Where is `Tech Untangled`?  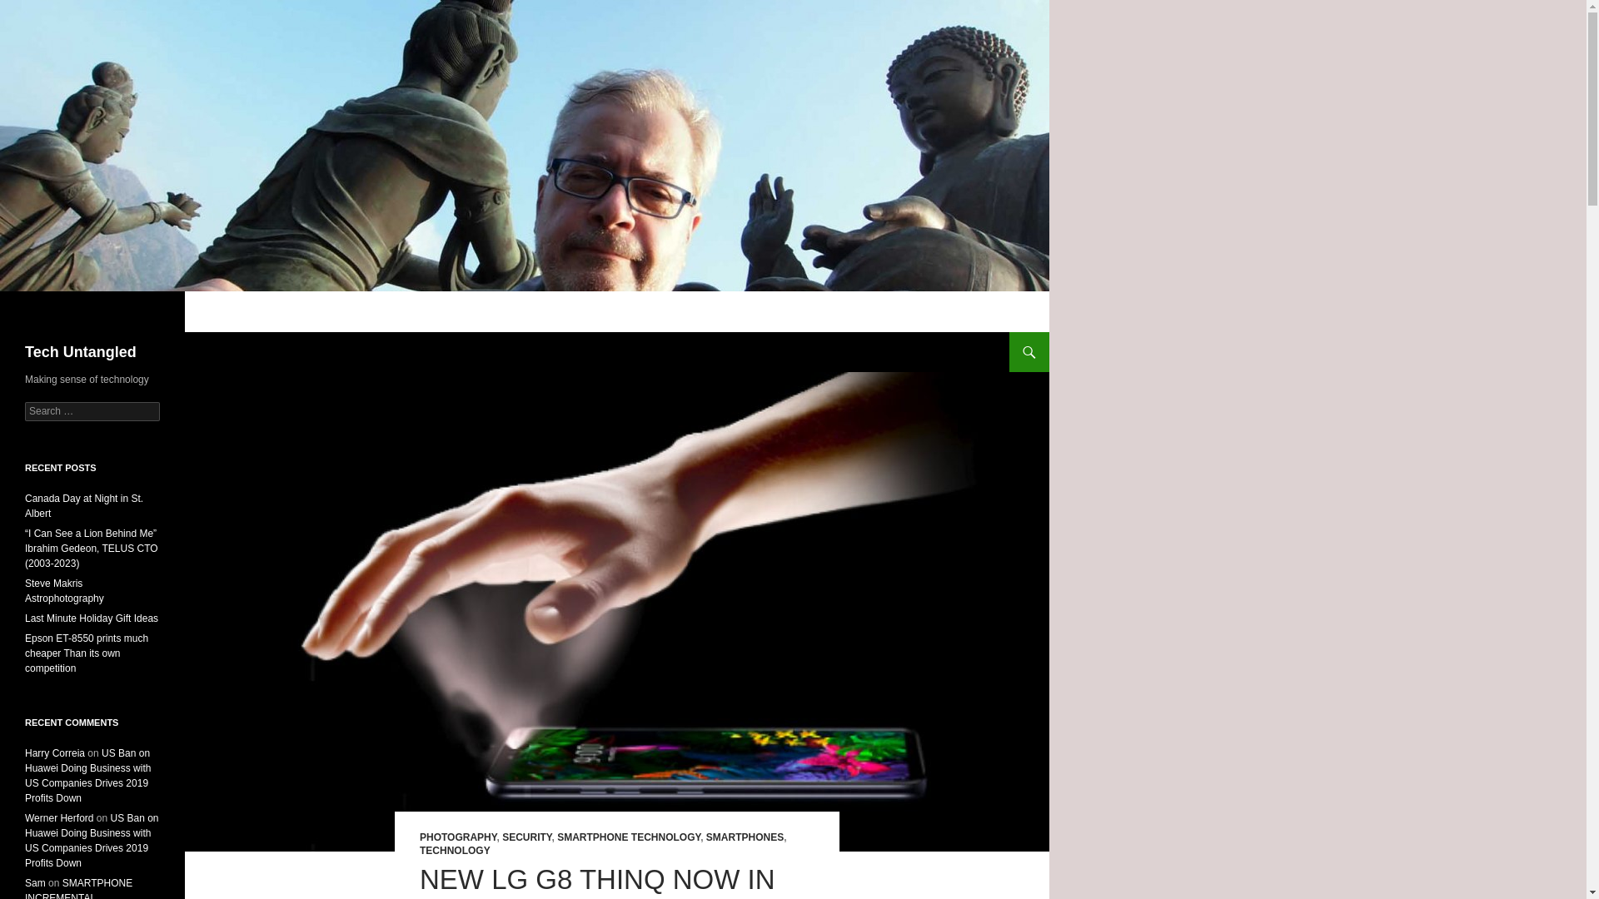
Tech Untangled is located at coordinates (80, 351).